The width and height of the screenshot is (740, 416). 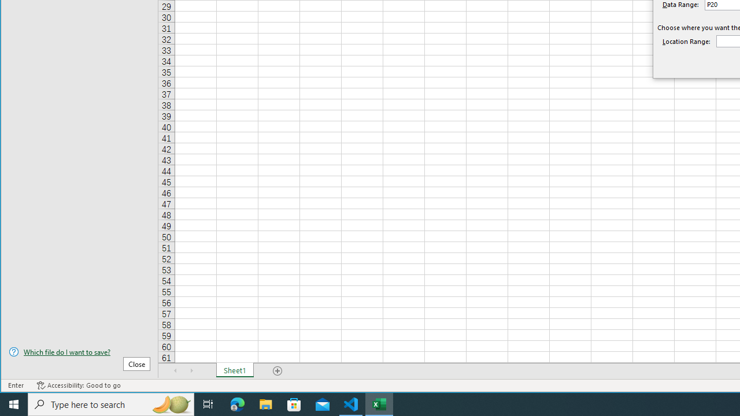 What do you see at coordinates (79, 385) in the screenshot?
I see `Accessibility Checker Accessibility: Good to go` at bounding box center [79, 385].